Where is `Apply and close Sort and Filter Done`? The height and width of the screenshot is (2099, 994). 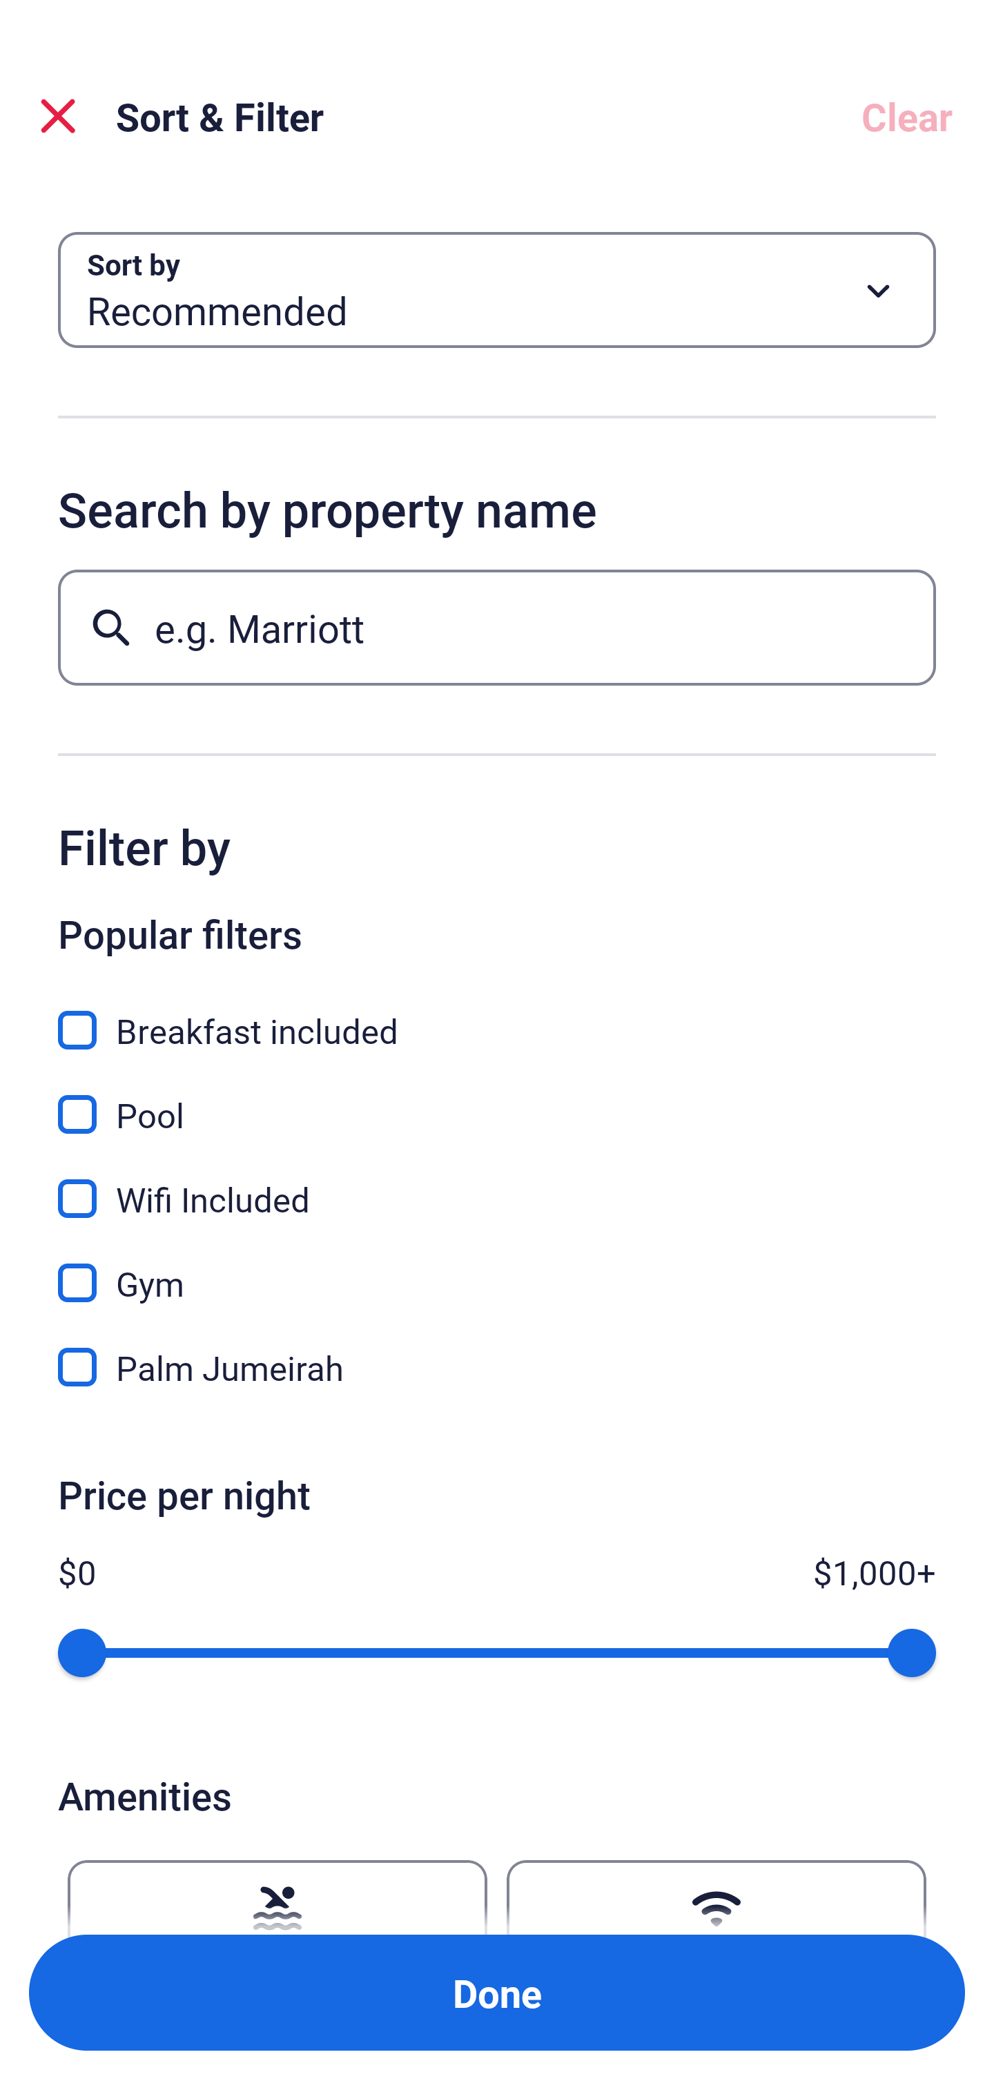
Apply and close Sort and Filter Done is located at coordinates (497, 1993).